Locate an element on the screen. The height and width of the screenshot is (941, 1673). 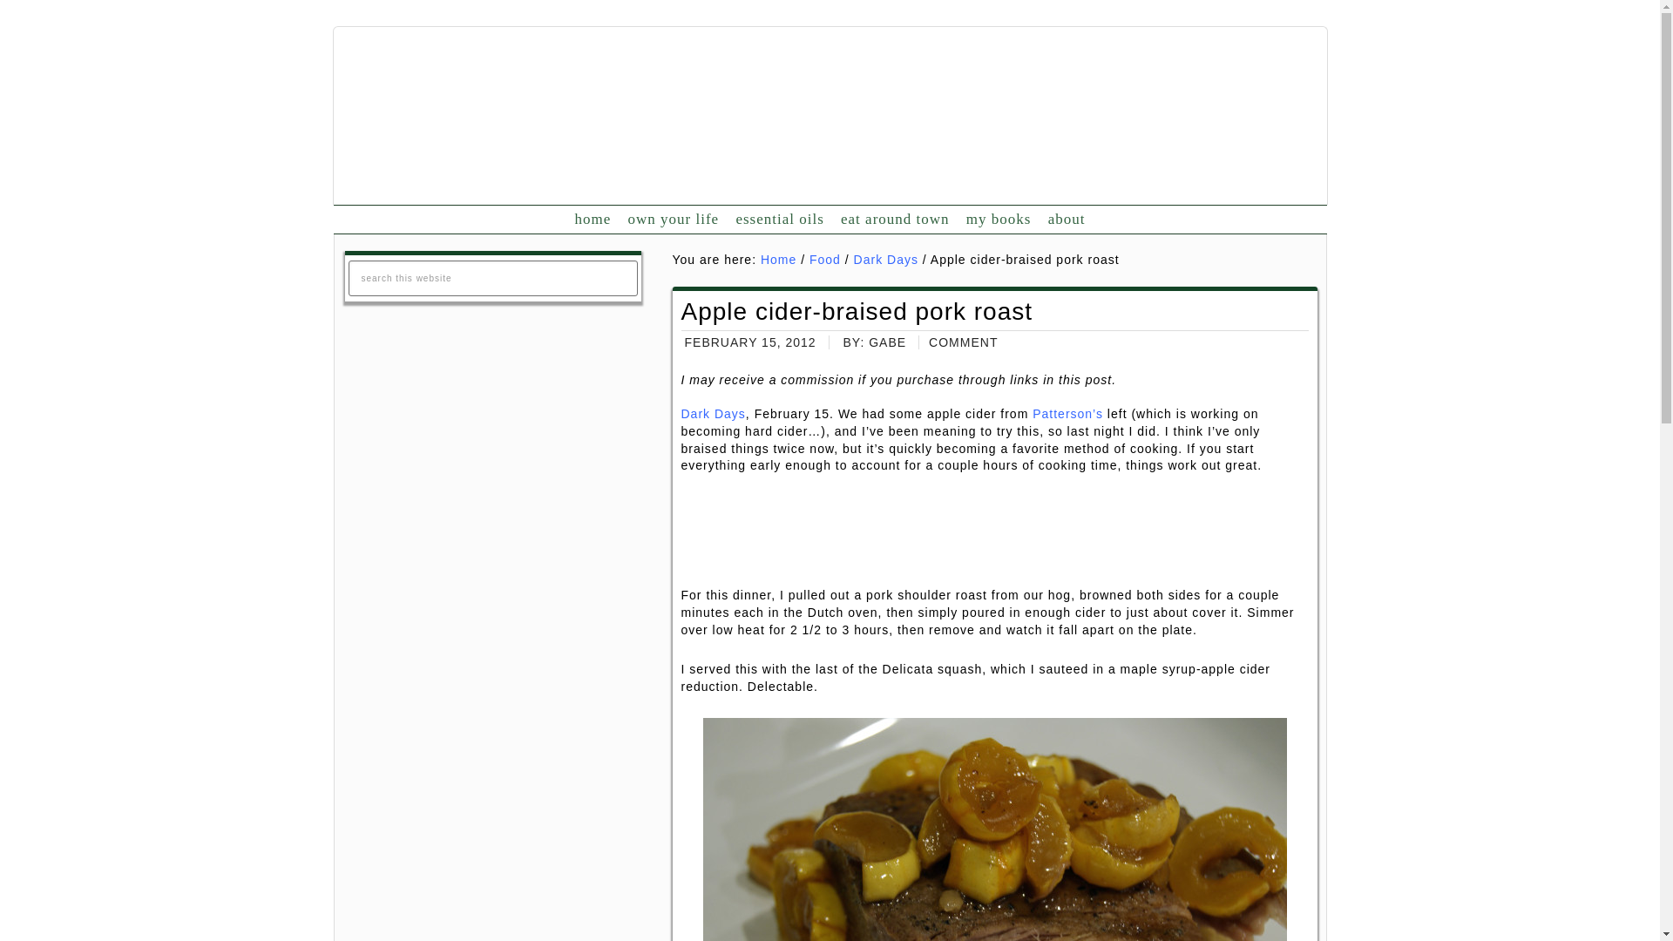
eat around town is located at coordinates (894, 220).